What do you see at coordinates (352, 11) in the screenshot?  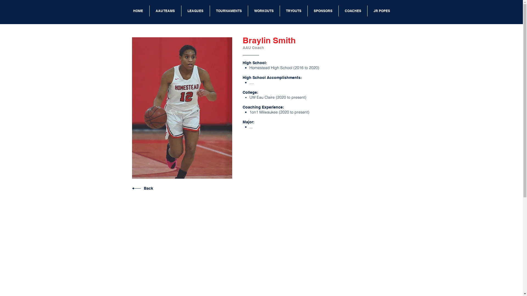 I see `COACHES` at bounding box center [352, 11].